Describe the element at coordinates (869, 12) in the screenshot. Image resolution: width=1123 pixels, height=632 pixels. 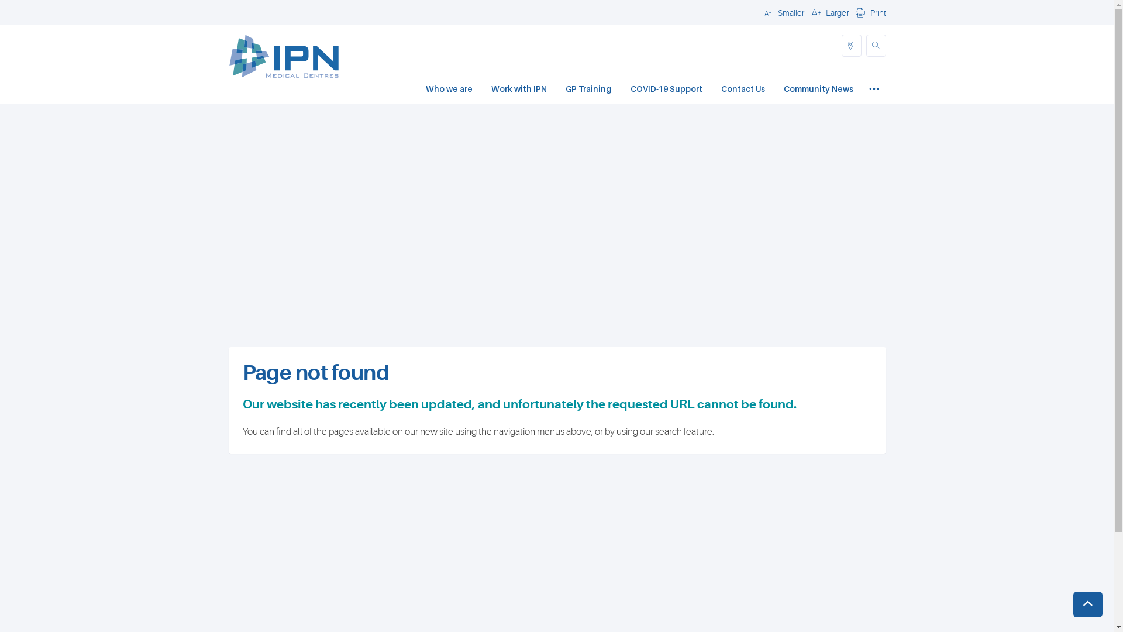
I see `Print` at that location.